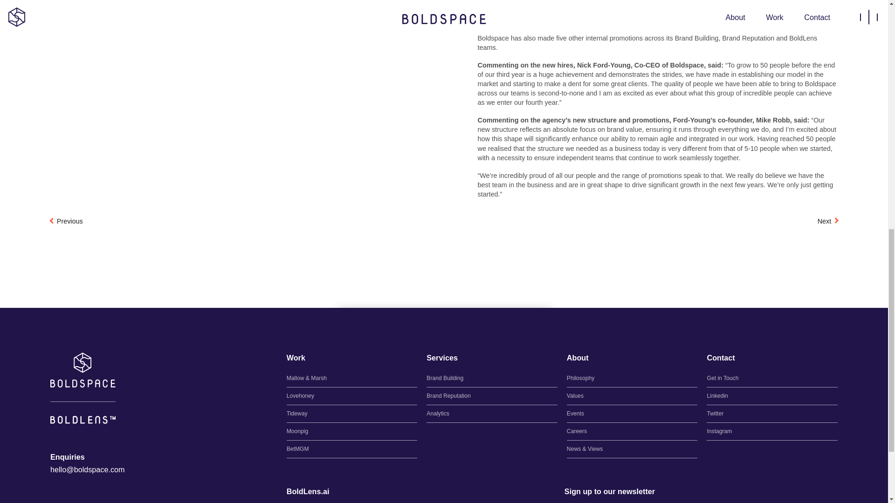 The image size is (895, 503). What do you see at coordinates (352, 449) in the screenshot?
I see `BetMGM` at bounding box center [352, 449].